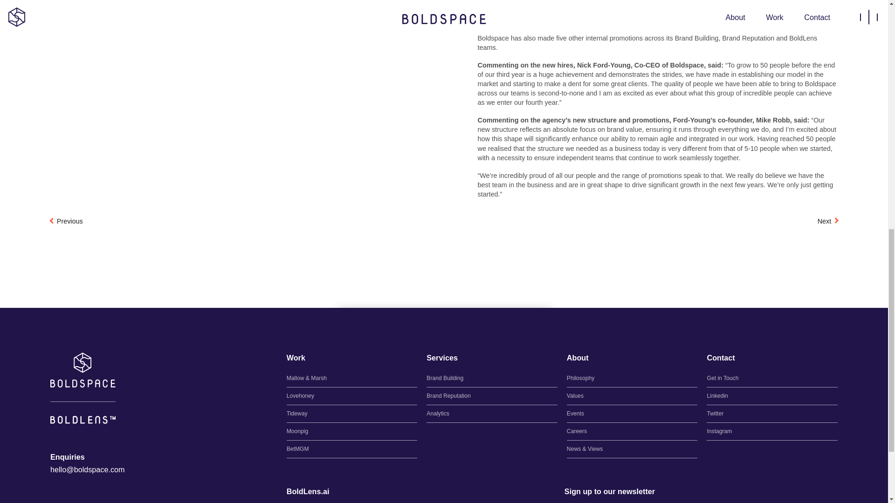 The image size is (895, 503). What do you see at coordinates (352, 449) in the screenshot?
I see `BetMGM` at bounding box center [352, 449].